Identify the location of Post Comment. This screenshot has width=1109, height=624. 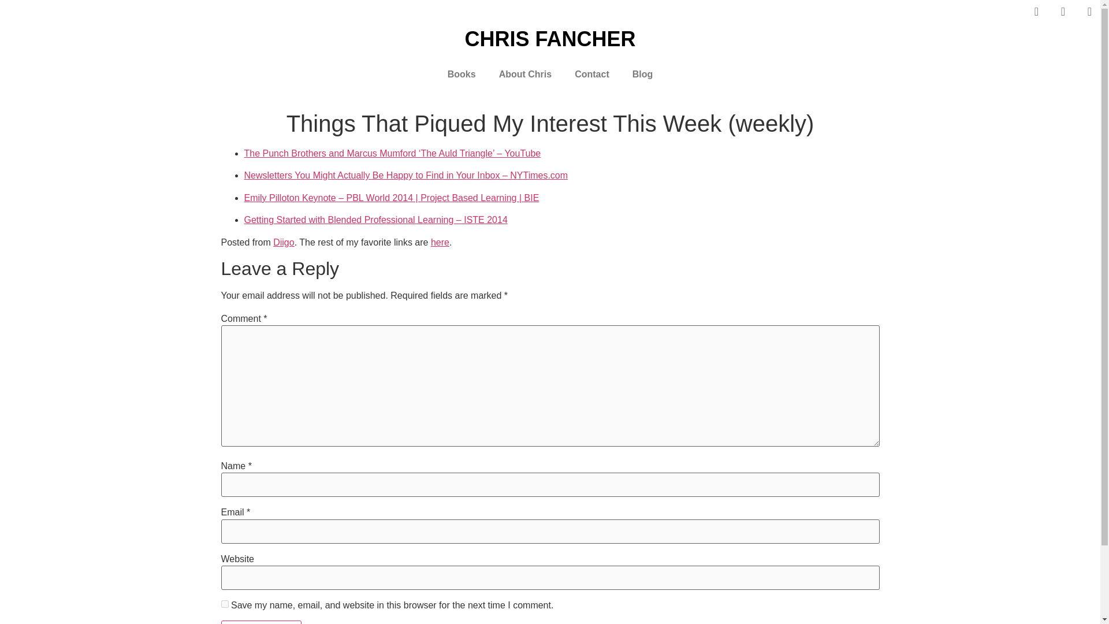
(261, 622).